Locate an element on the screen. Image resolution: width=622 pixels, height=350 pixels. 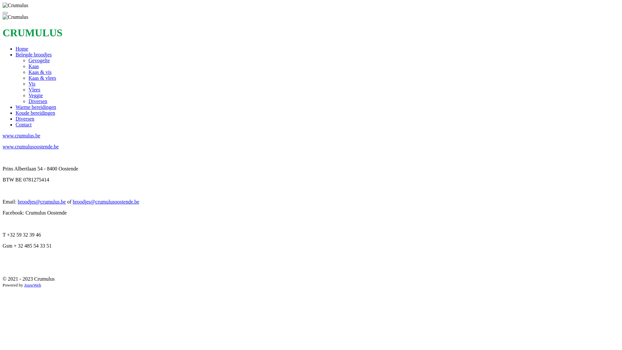
Contact is located at coordinates (24, 124).